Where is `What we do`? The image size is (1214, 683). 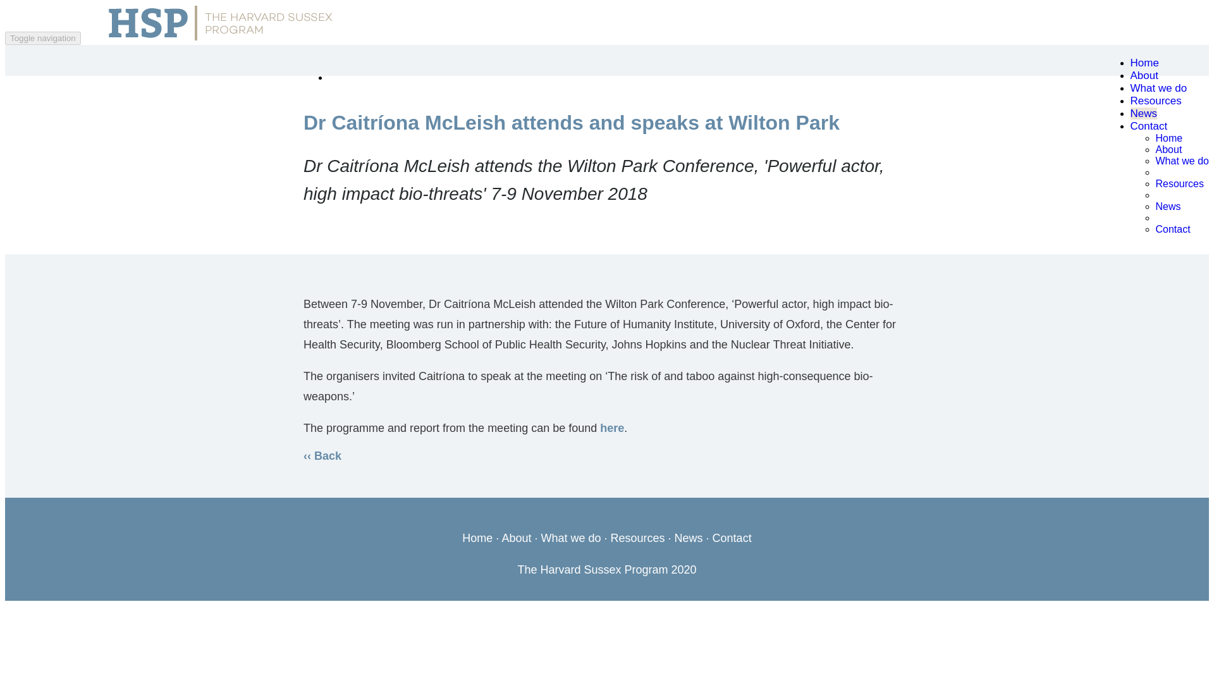
What we do is located at coordinates (570, 538).